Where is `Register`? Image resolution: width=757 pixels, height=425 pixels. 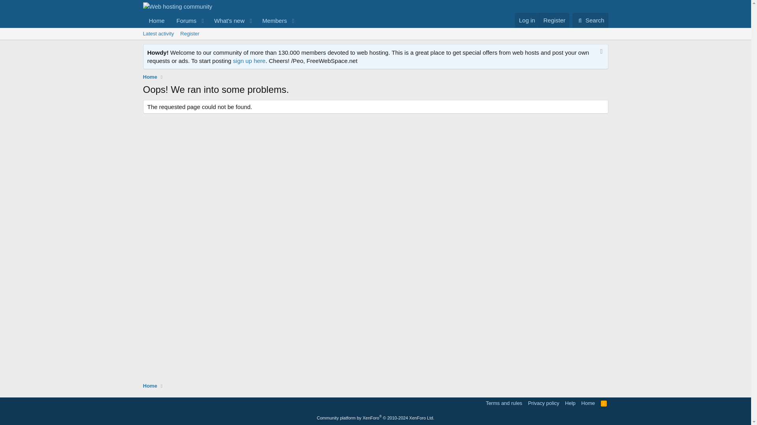 Register is located at coordinates (554, 20).